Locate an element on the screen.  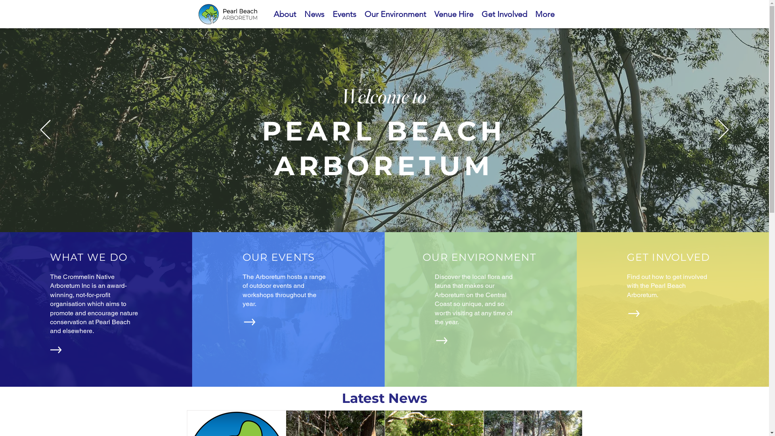
Line Icon BLUE.png is located at coordinates (230, 14).